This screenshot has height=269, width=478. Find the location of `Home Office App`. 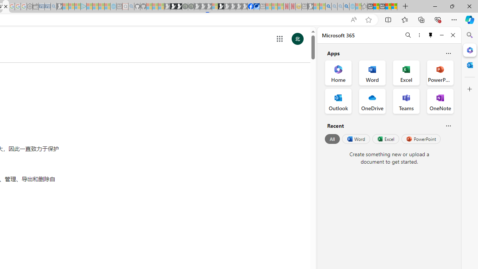

Home Office App is located at coordinates (338, 72).